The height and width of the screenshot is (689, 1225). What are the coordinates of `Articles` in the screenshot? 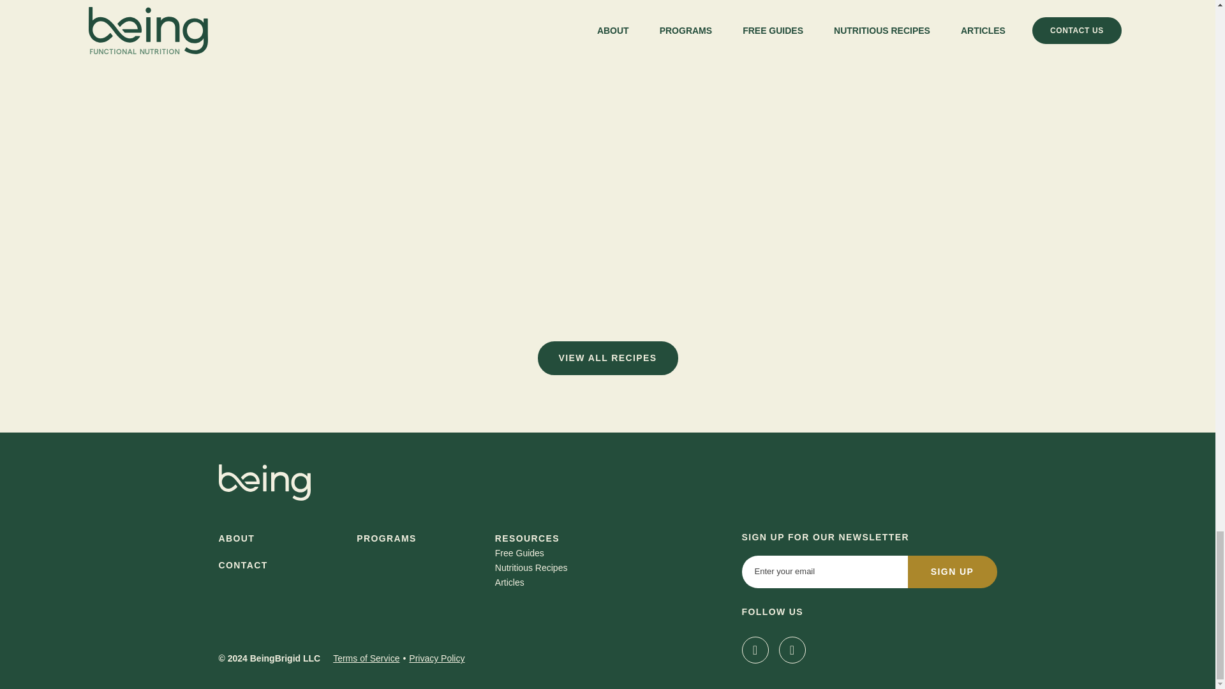 It's located at (509, 582).